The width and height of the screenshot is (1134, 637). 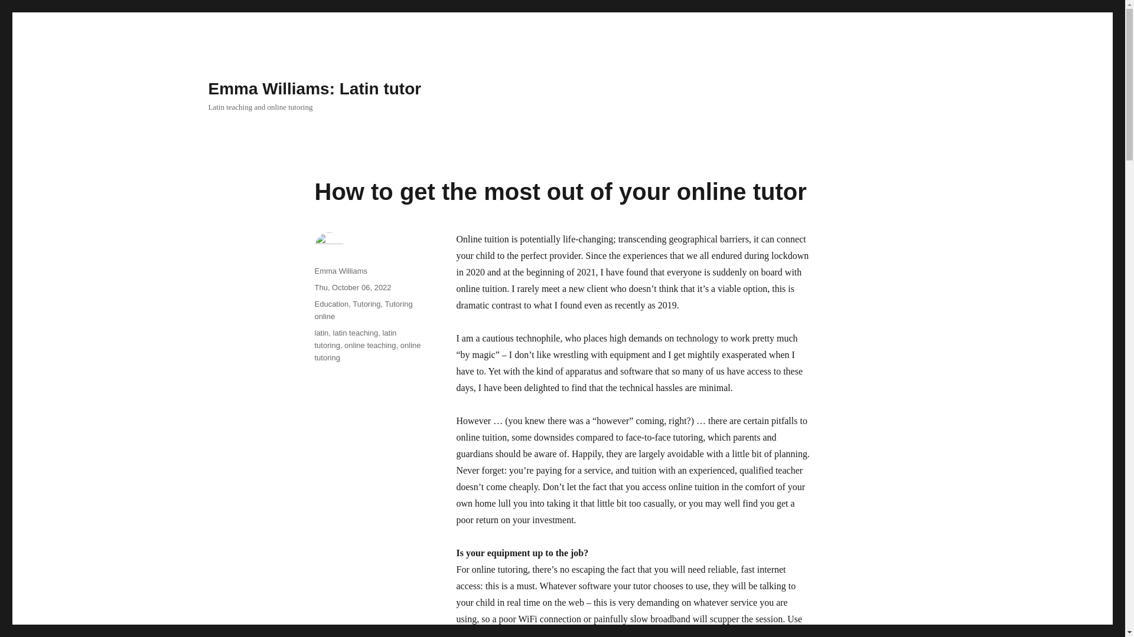 I want to click on Emma Williams, so click(x=340, y=271).